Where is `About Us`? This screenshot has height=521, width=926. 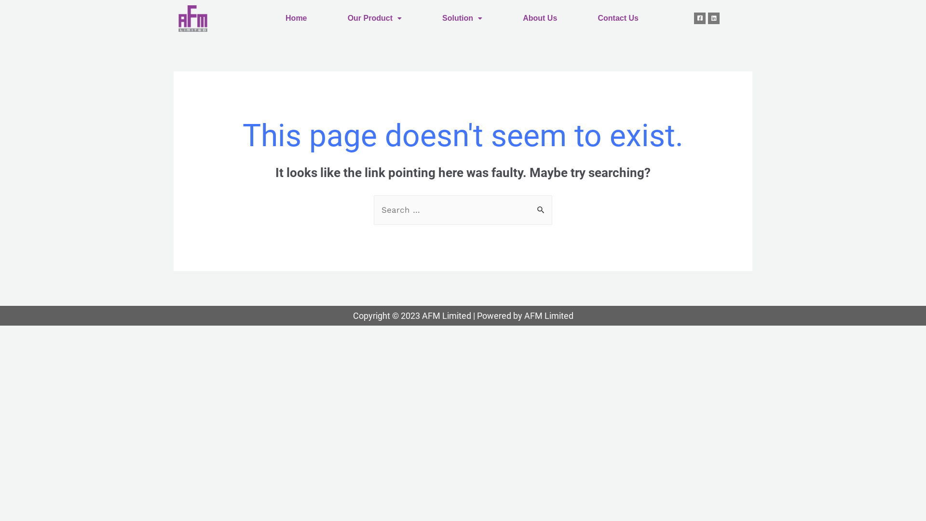
About Us is located at coordinates (540, 18).